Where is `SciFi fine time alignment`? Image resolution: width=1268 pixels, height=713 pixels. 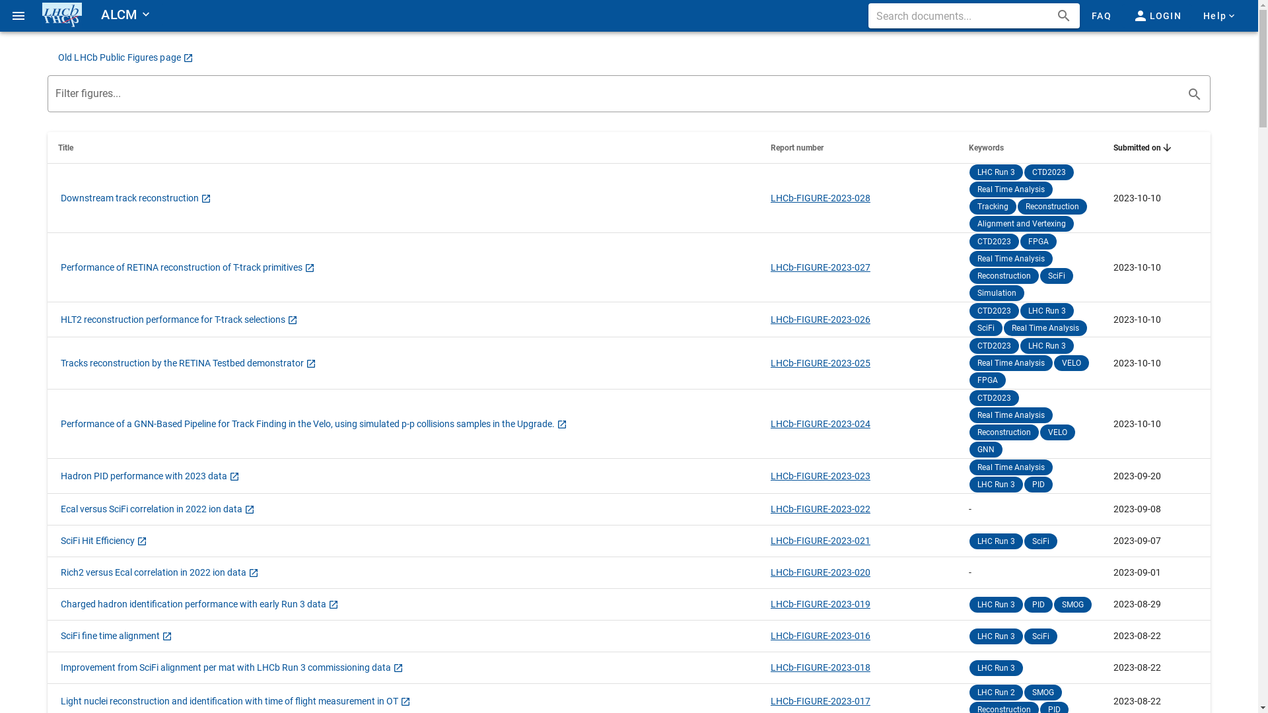 SciFi fine time alignment is located at coordinates (116, 636).